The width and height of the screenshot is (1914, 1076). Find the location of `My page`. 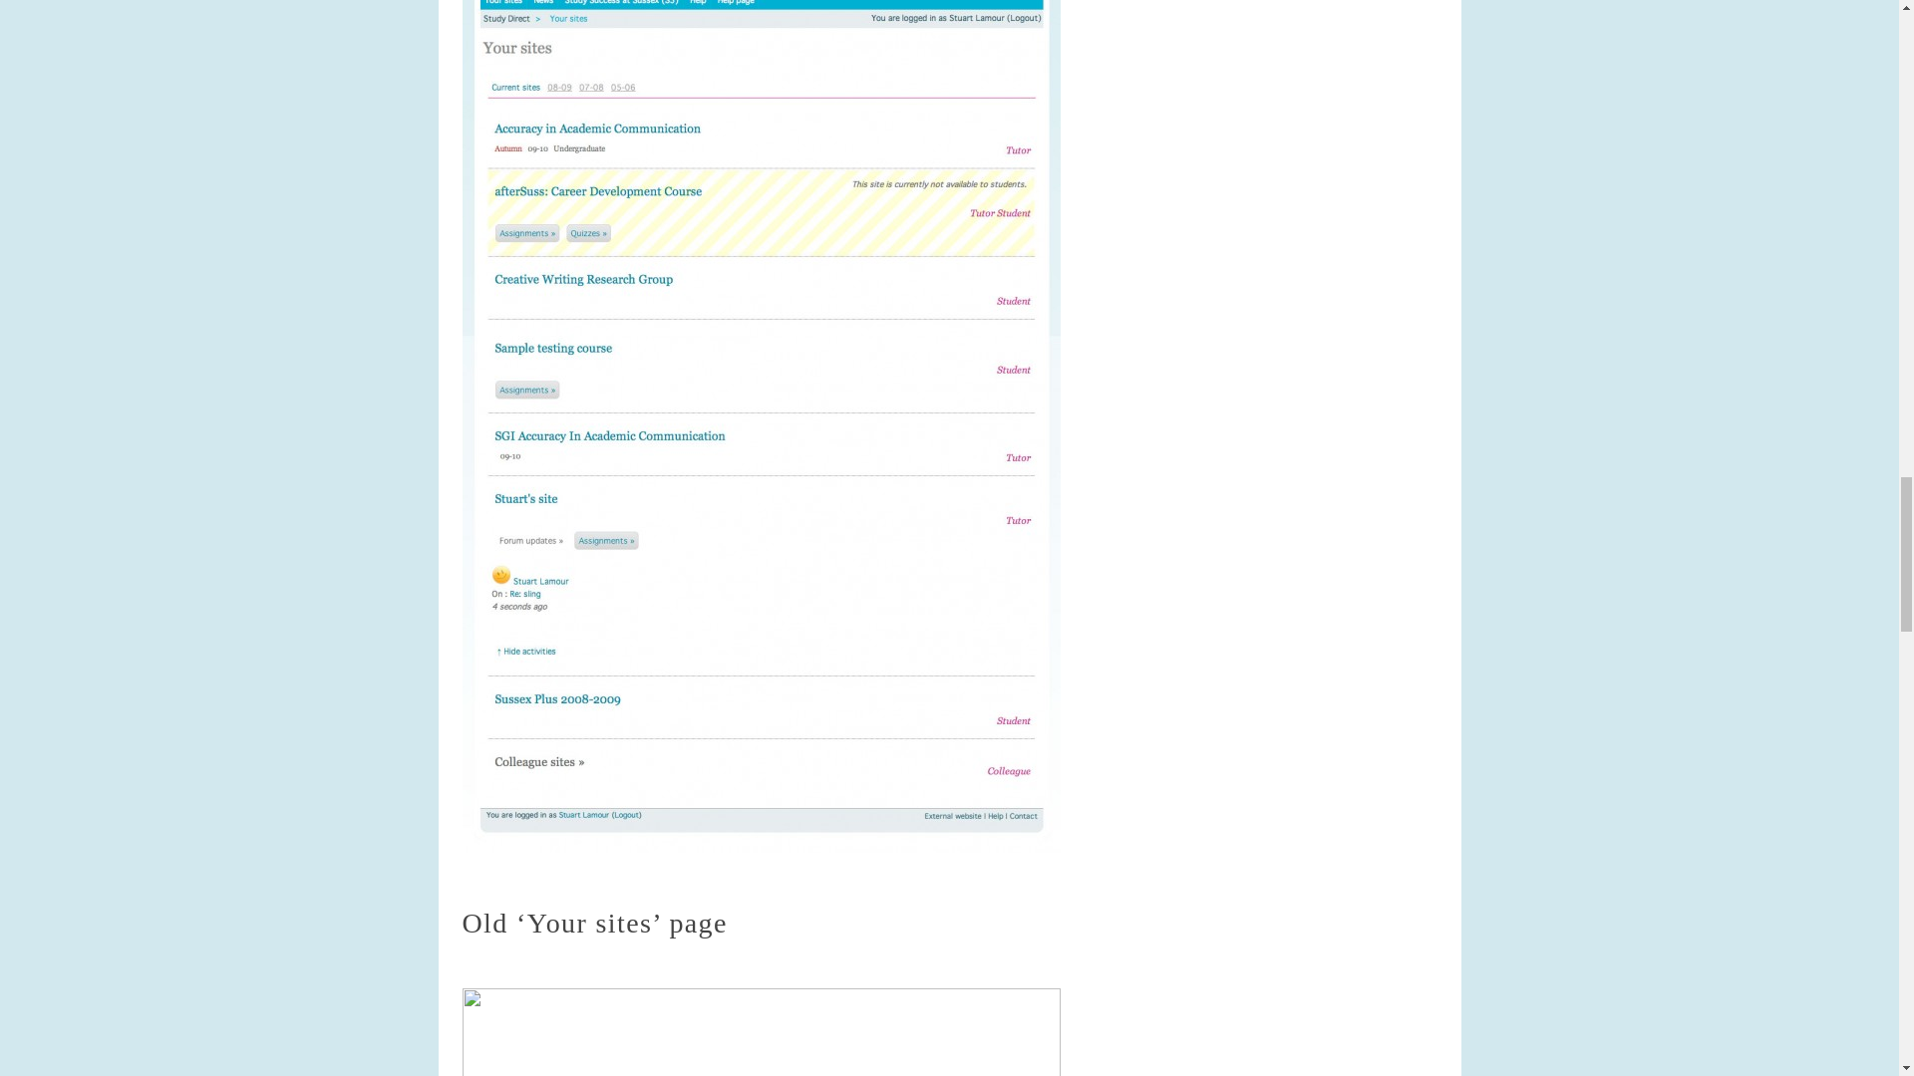

My page is located at coordinates (762, 1032).